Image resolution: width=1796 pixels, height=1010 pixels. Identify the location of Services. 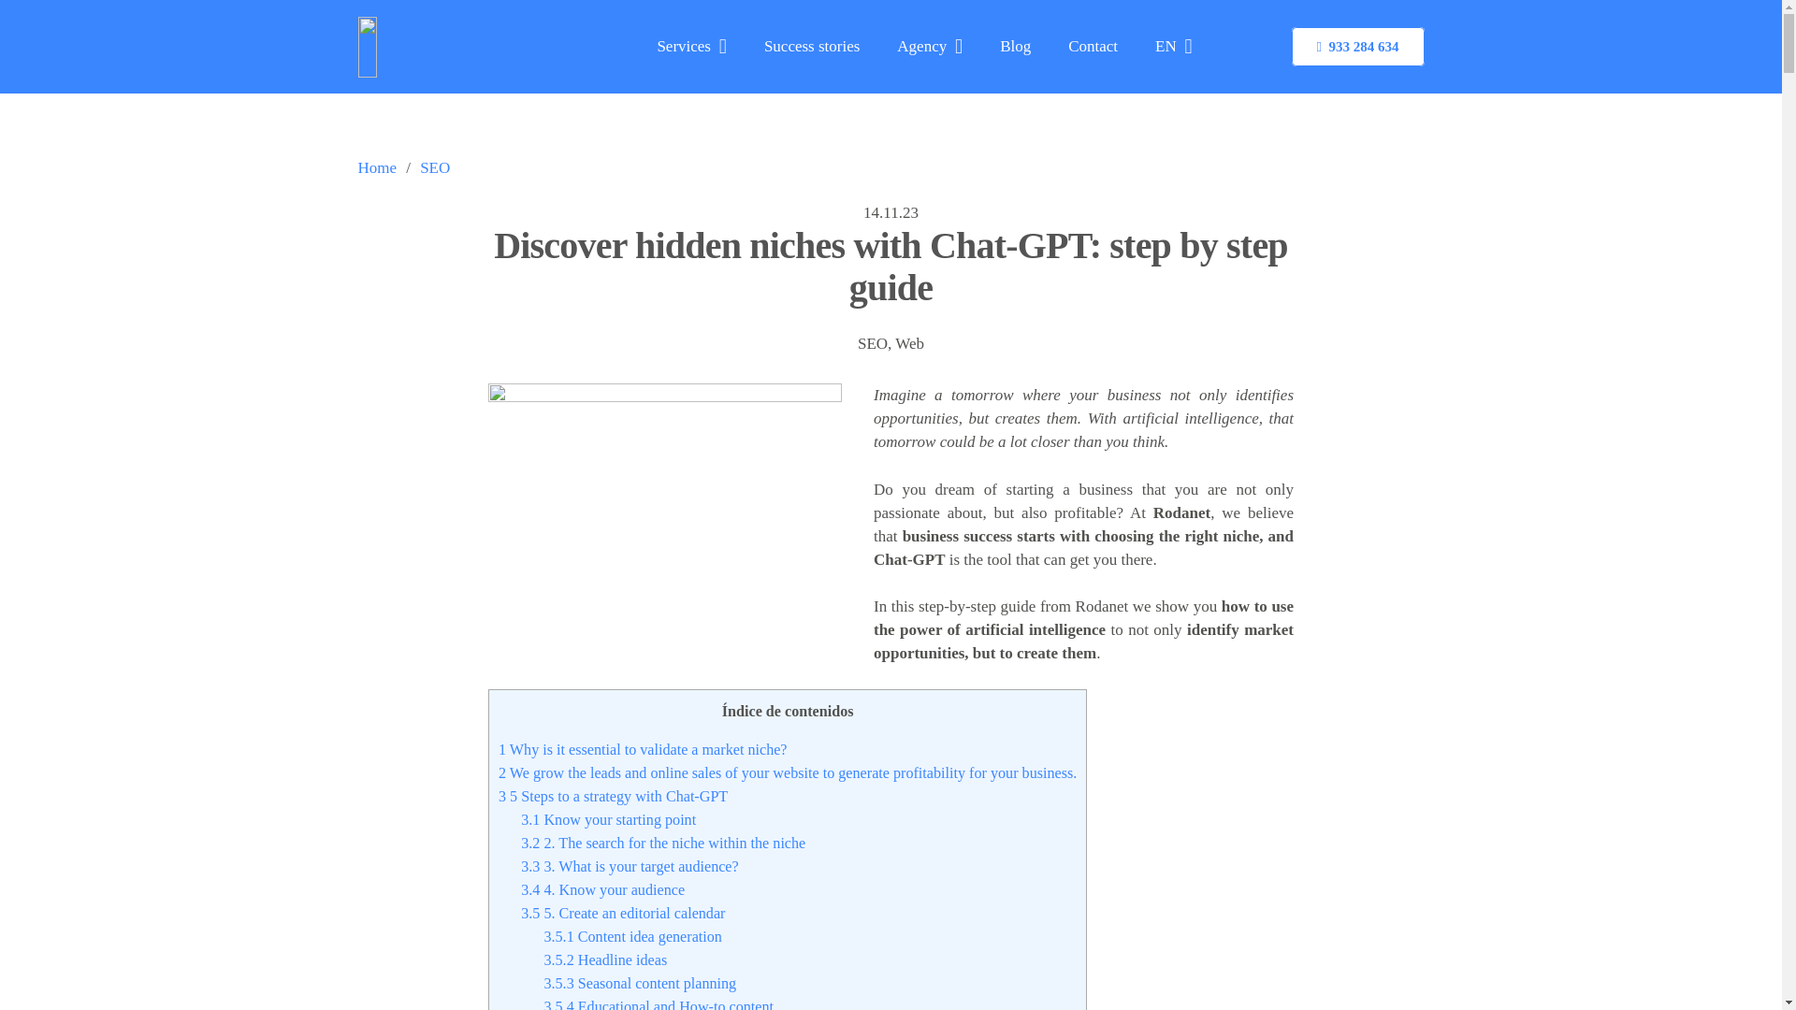
(690, 47).